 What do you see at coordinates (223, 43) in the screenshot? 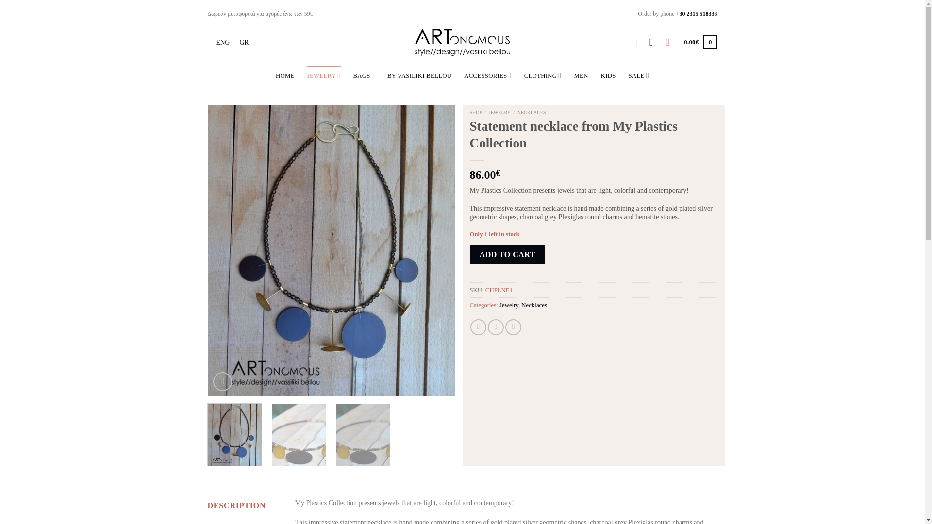
I see `ENG` at bounding box center [223, 43].